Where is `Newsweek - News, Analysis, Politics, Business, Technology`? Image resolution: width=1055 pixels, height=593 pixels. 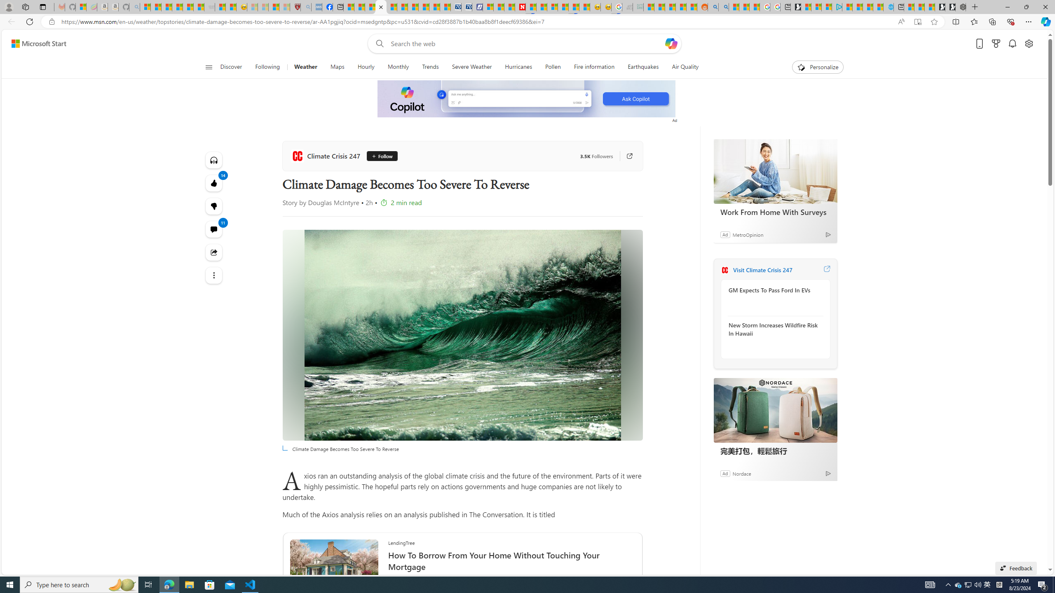 Newsweek - News, Analysis, Politics, Business, Technology is located at coordinates (520, 7).